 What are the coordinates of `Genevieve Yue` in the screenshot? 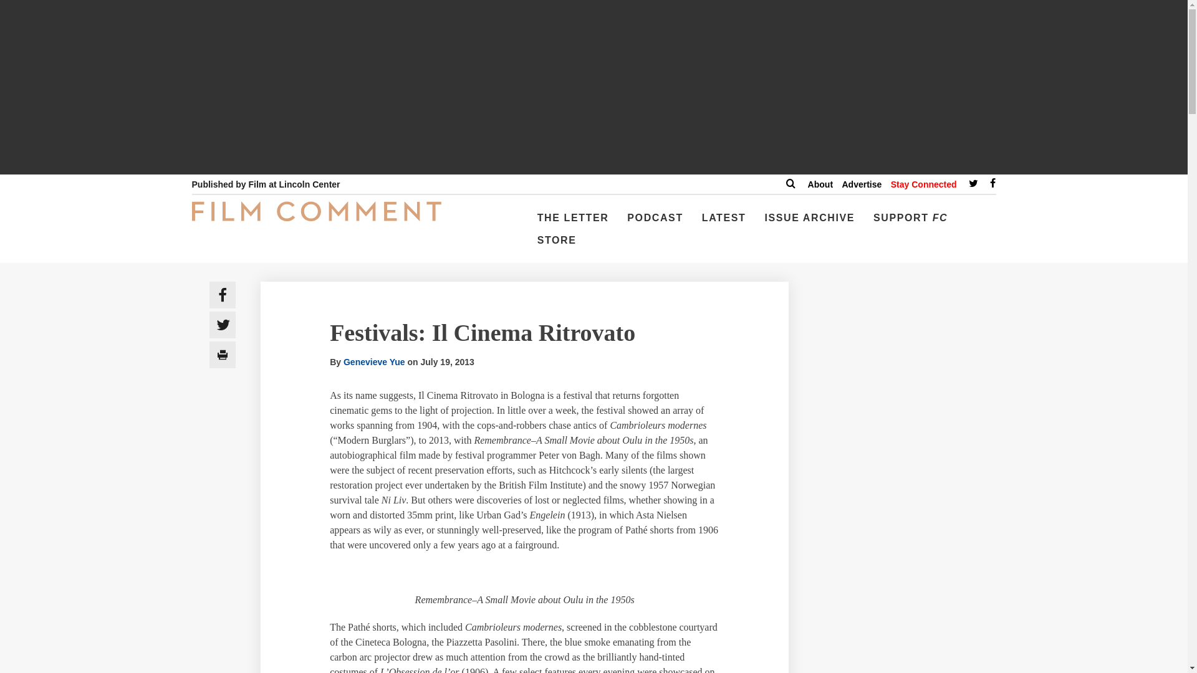 It's located at (374, 361).